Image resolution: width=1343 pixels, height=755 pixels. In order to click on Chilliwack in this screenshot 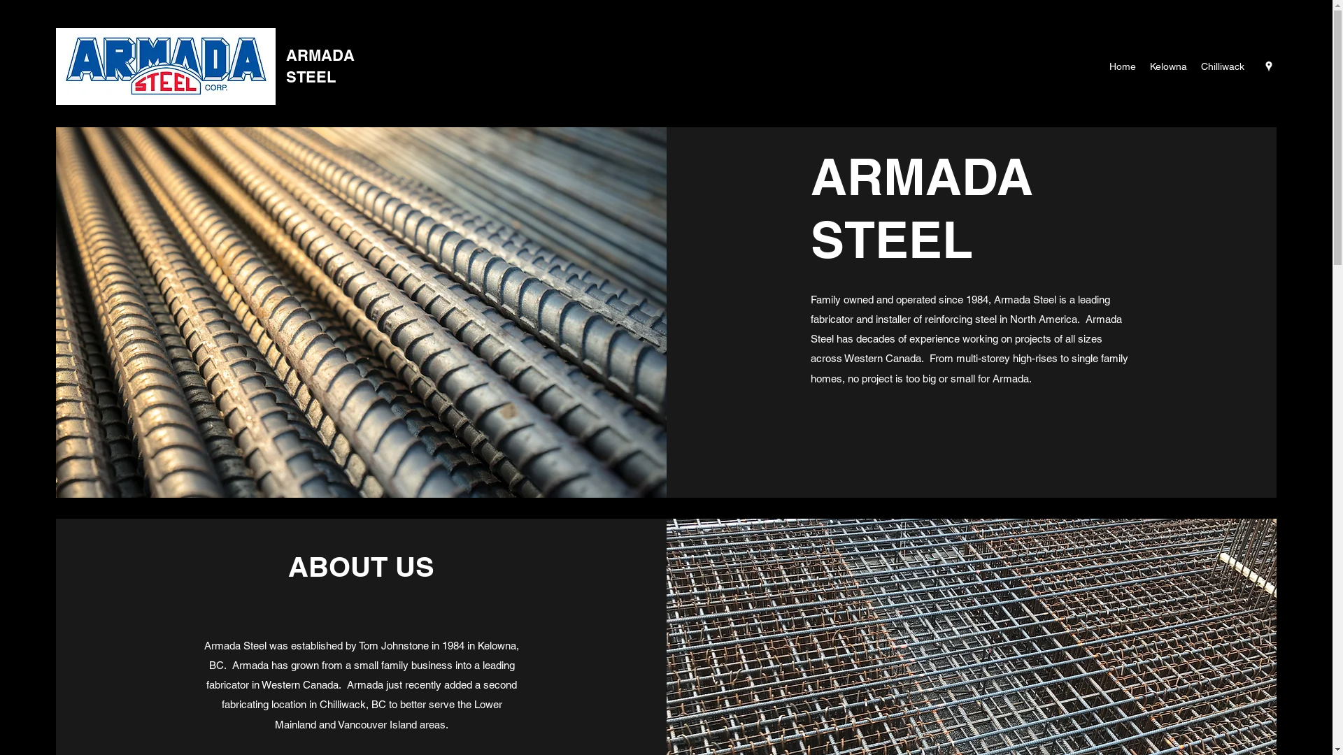, I will do `click(1223, 66)`.